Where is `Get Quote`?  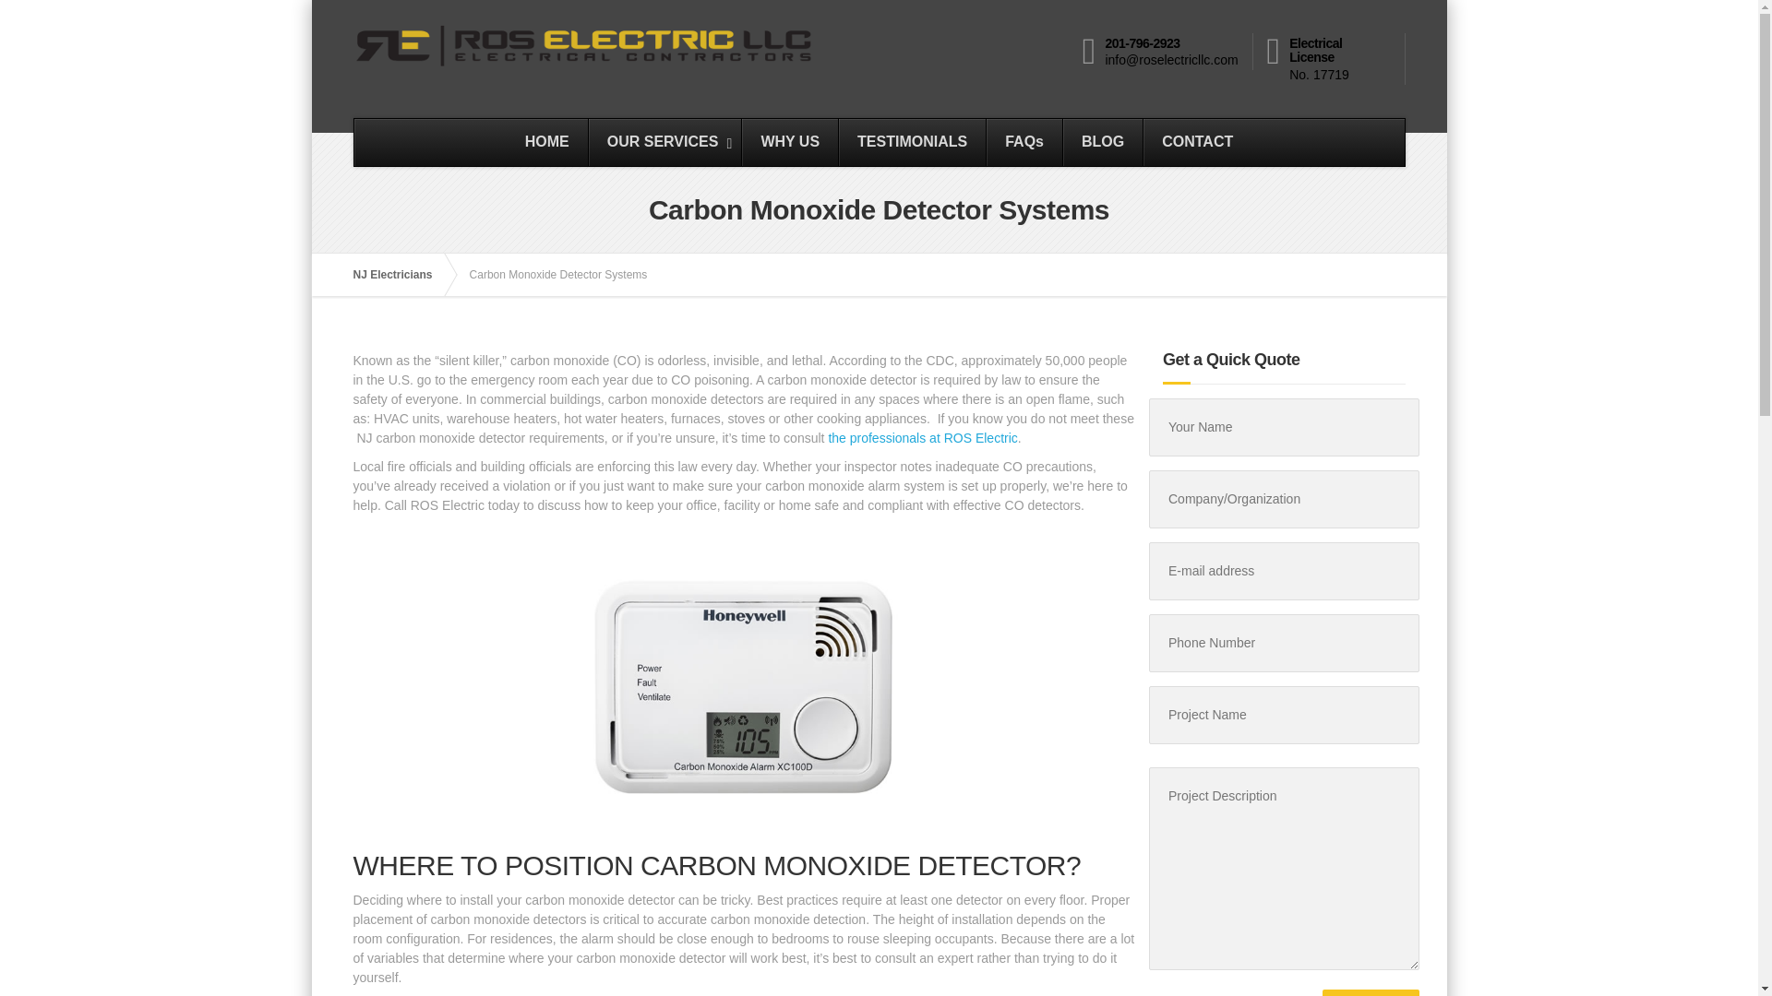
Get Quote is located at coordinates (922, 437).